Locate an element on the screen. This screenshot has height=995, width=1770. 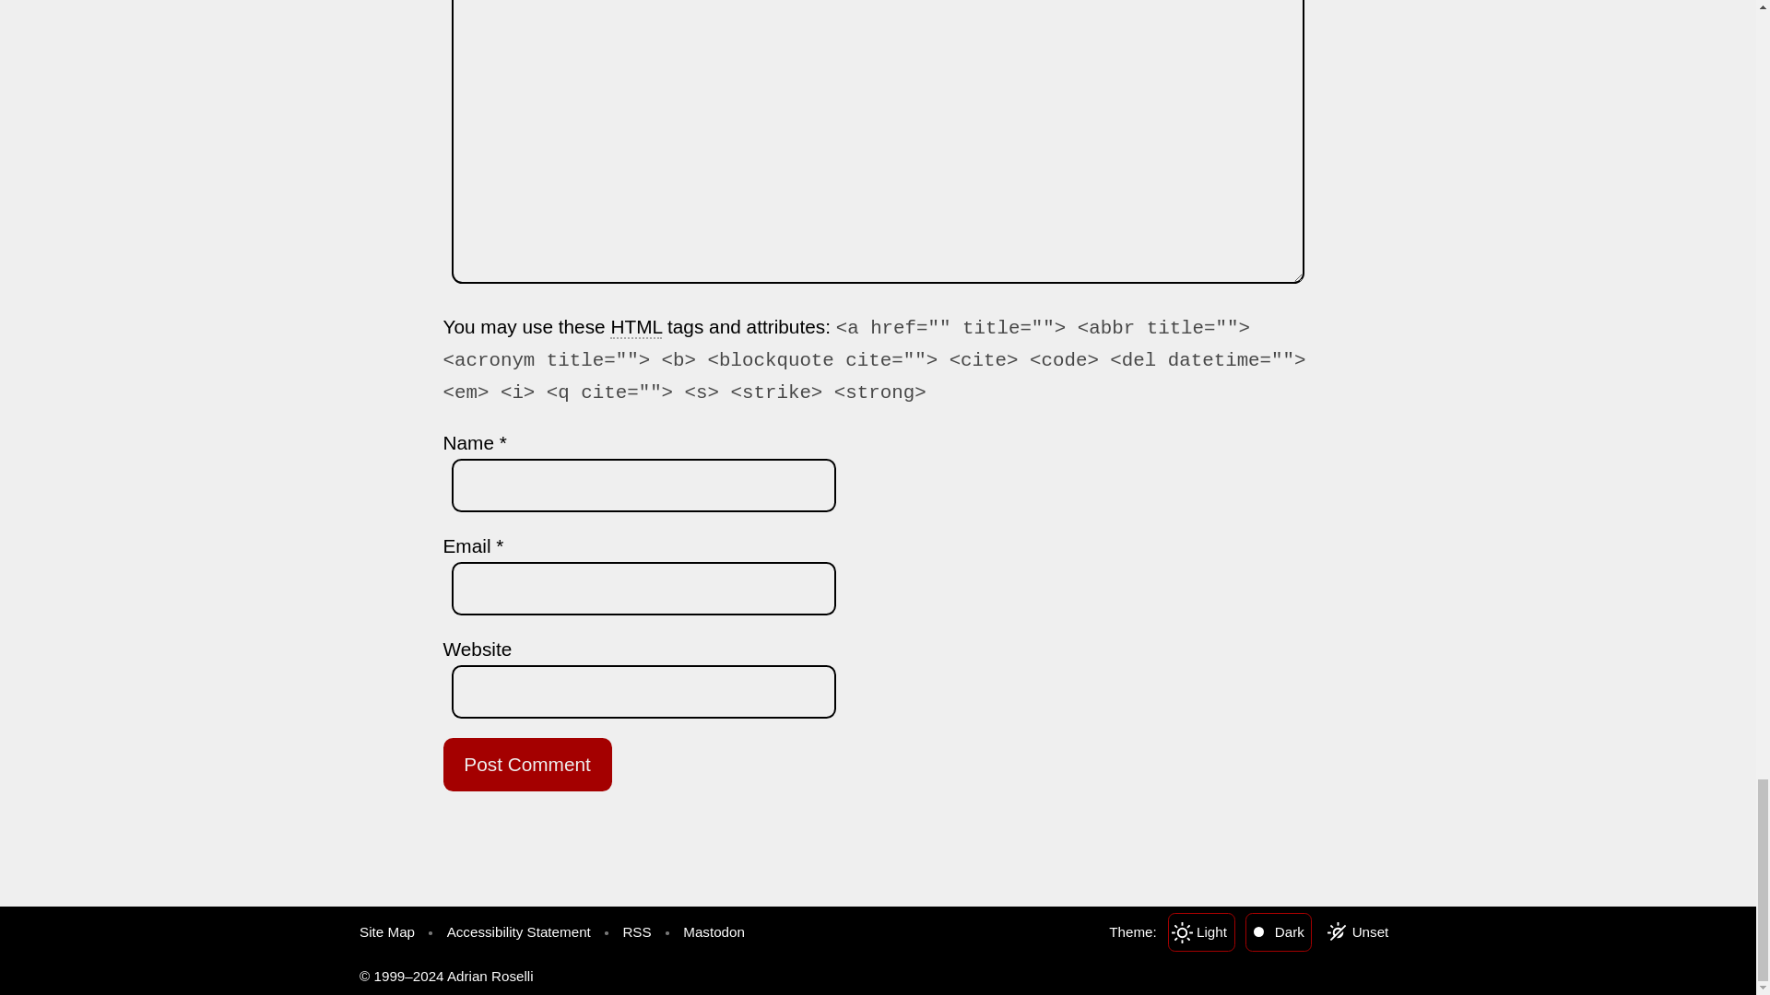
Site Map is located at coordinates (386, 932).